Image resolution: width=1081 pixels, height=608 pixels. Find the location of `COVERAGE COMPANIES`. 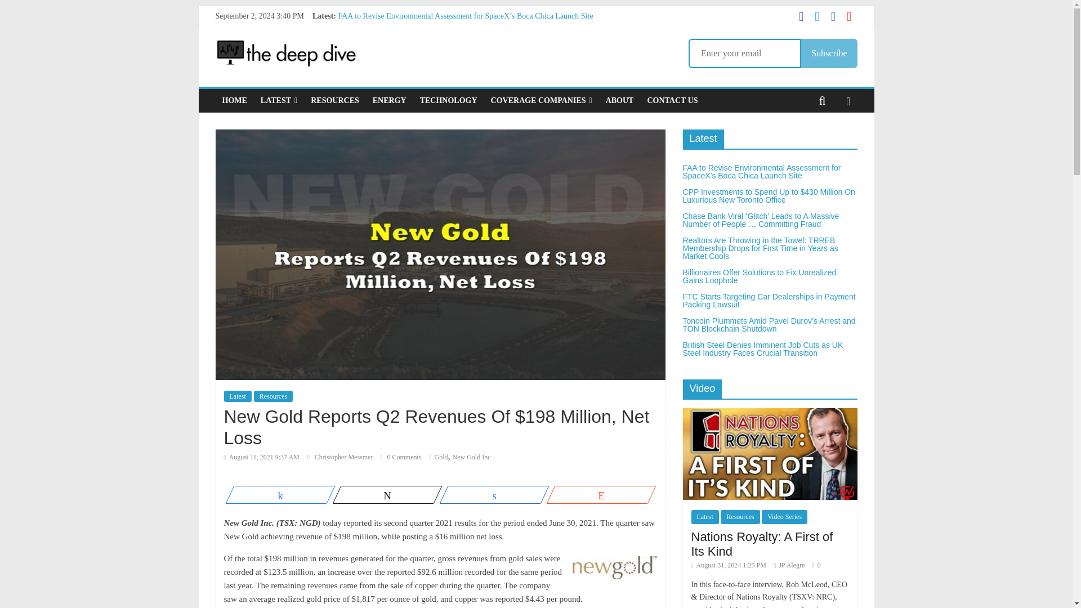

COVERAGE COMPANIES is located at coordinates (542, 100).